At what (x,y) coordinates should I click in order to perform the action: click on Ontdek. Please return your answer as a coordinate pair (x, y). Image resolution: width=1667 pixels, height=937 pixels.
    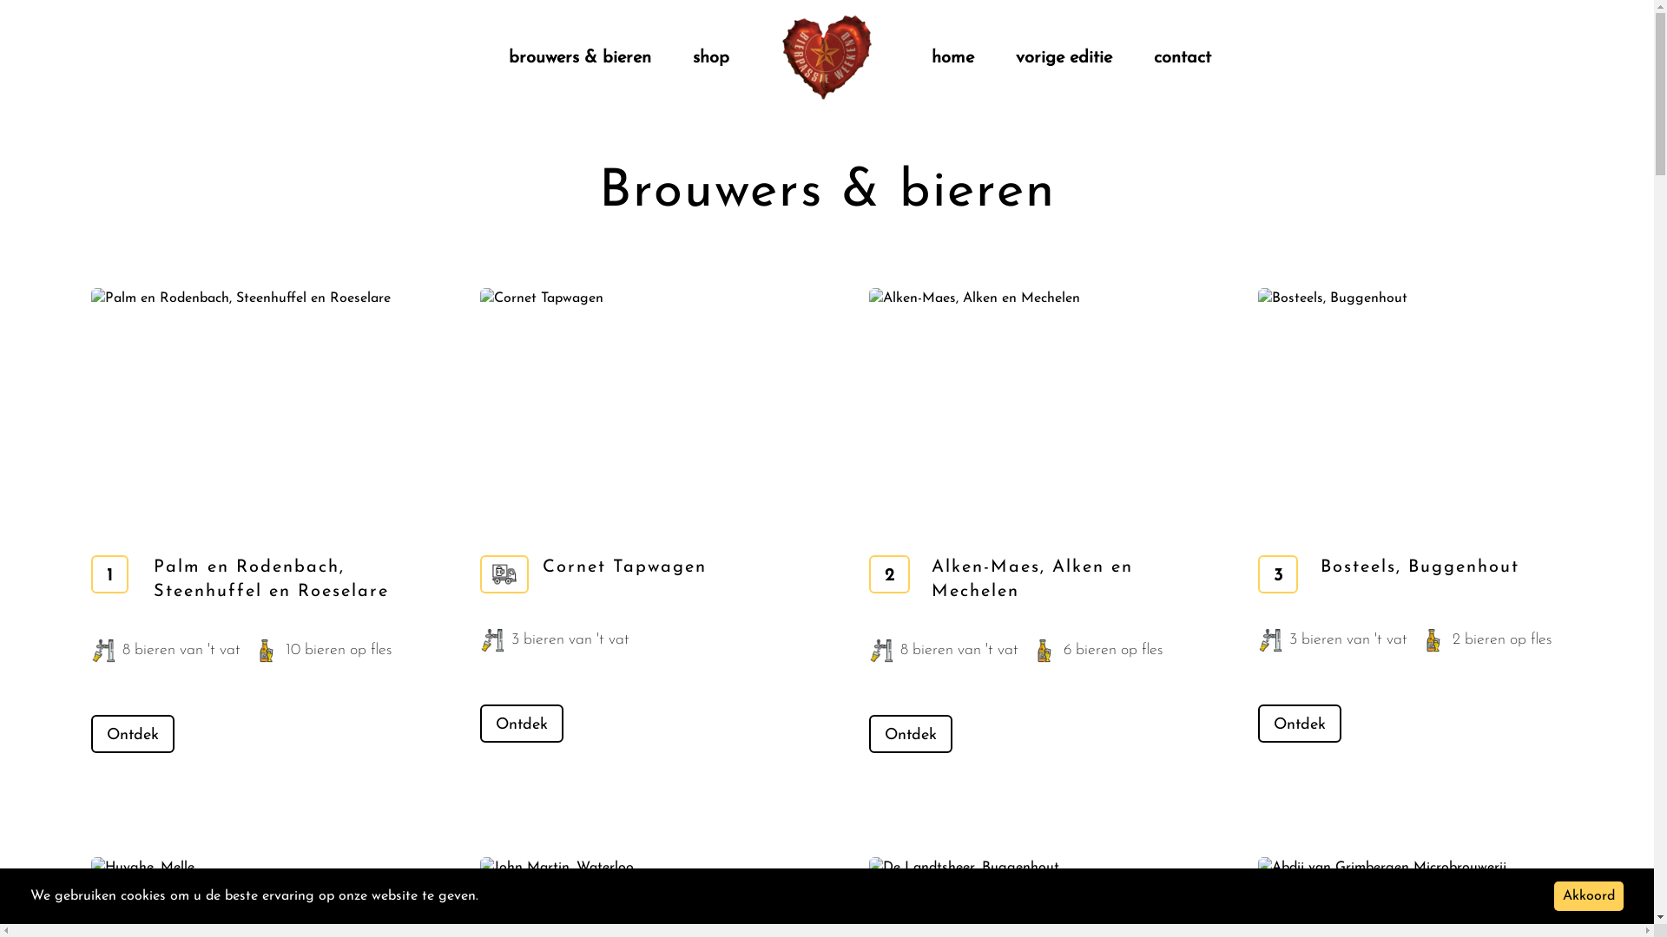
    Looking at the image, I should click on (132, 734).